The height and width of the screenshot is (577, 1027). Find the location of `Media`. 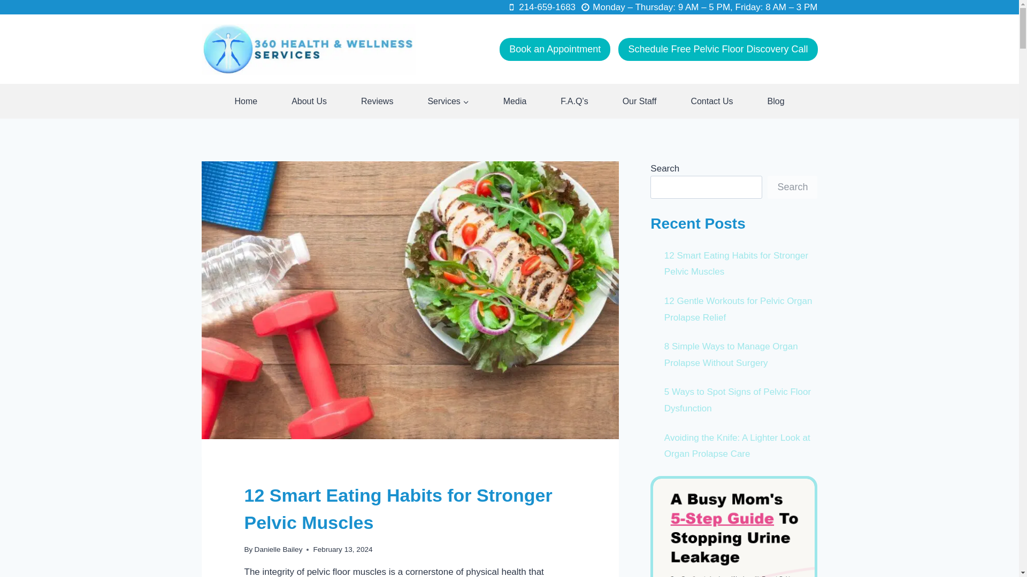

Media is located at coordinates (515, 101).